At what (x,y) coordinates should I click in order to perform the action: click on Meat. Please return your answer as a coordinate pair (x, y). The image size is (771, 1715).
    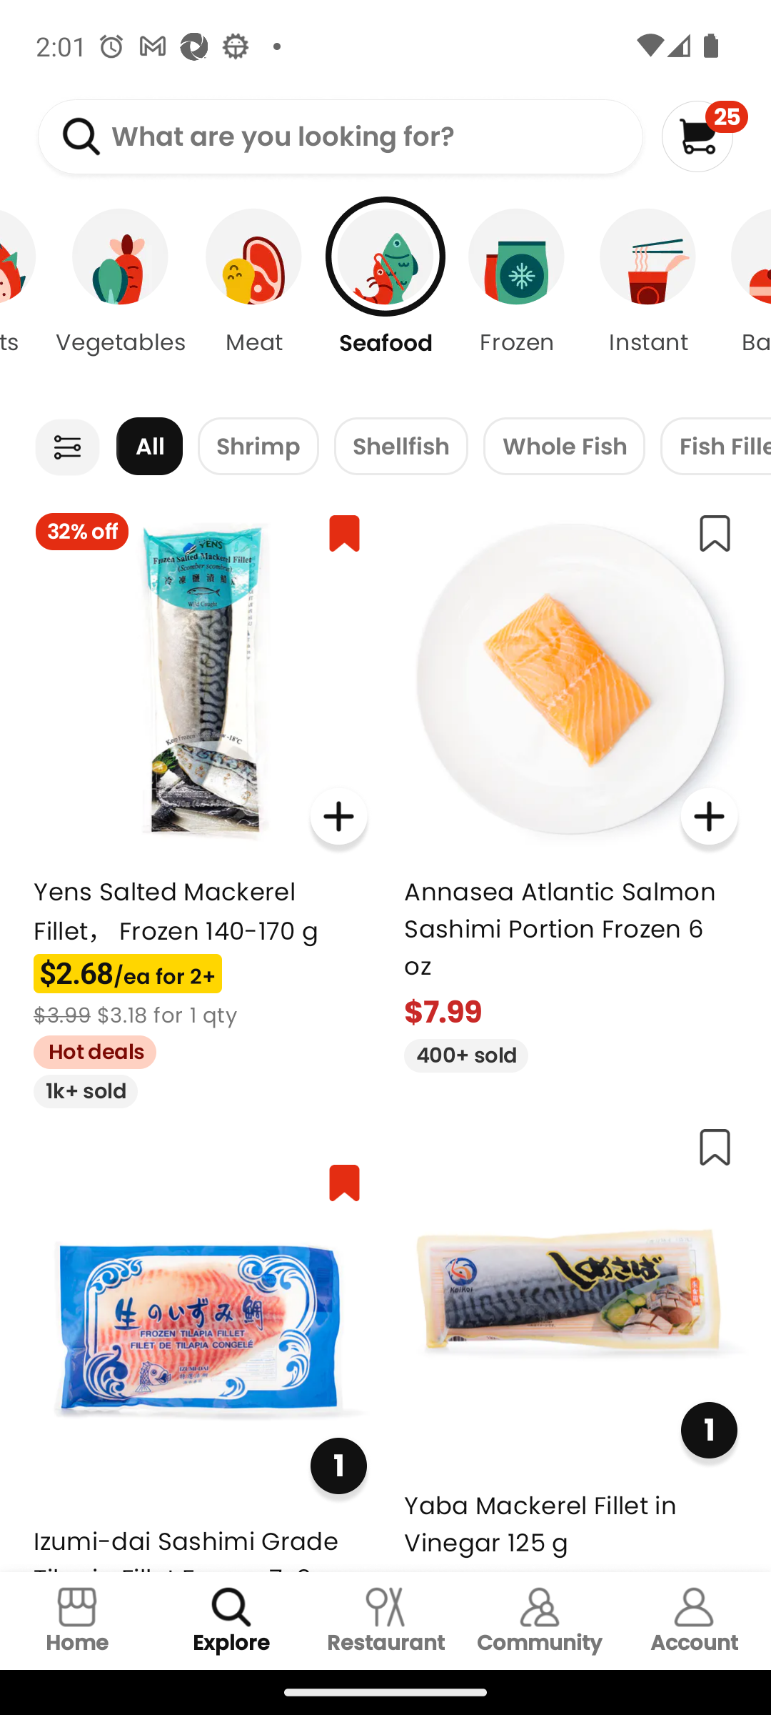
    Looking at the image, I should click on (254, 300).